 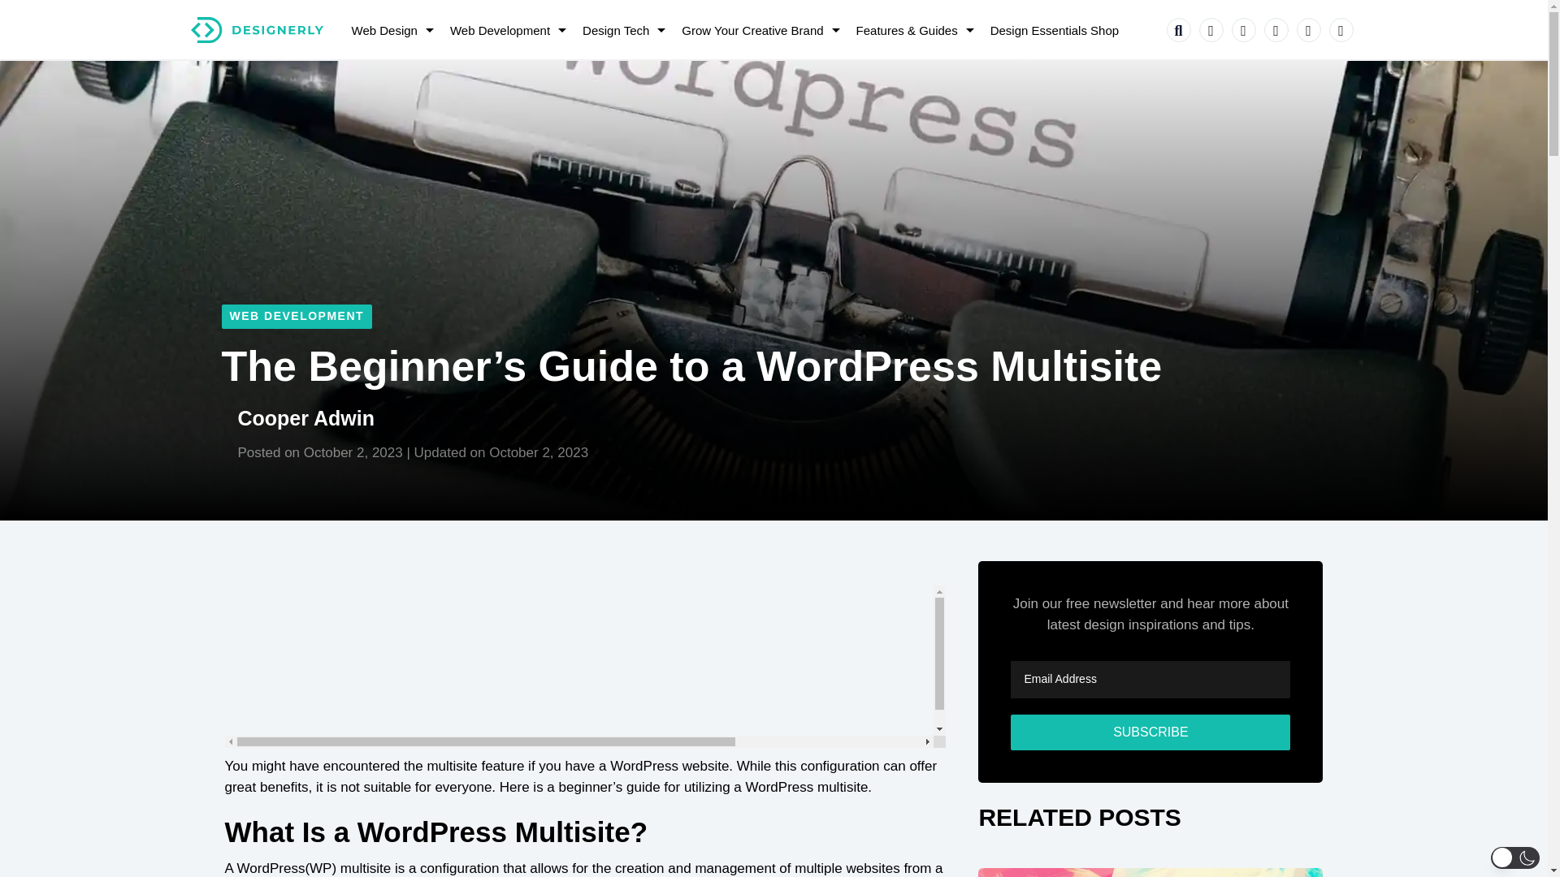 What do you see at coordinates (504, 31) in the screenshot?
I see `Web Development` at bounding box center [504, 31].